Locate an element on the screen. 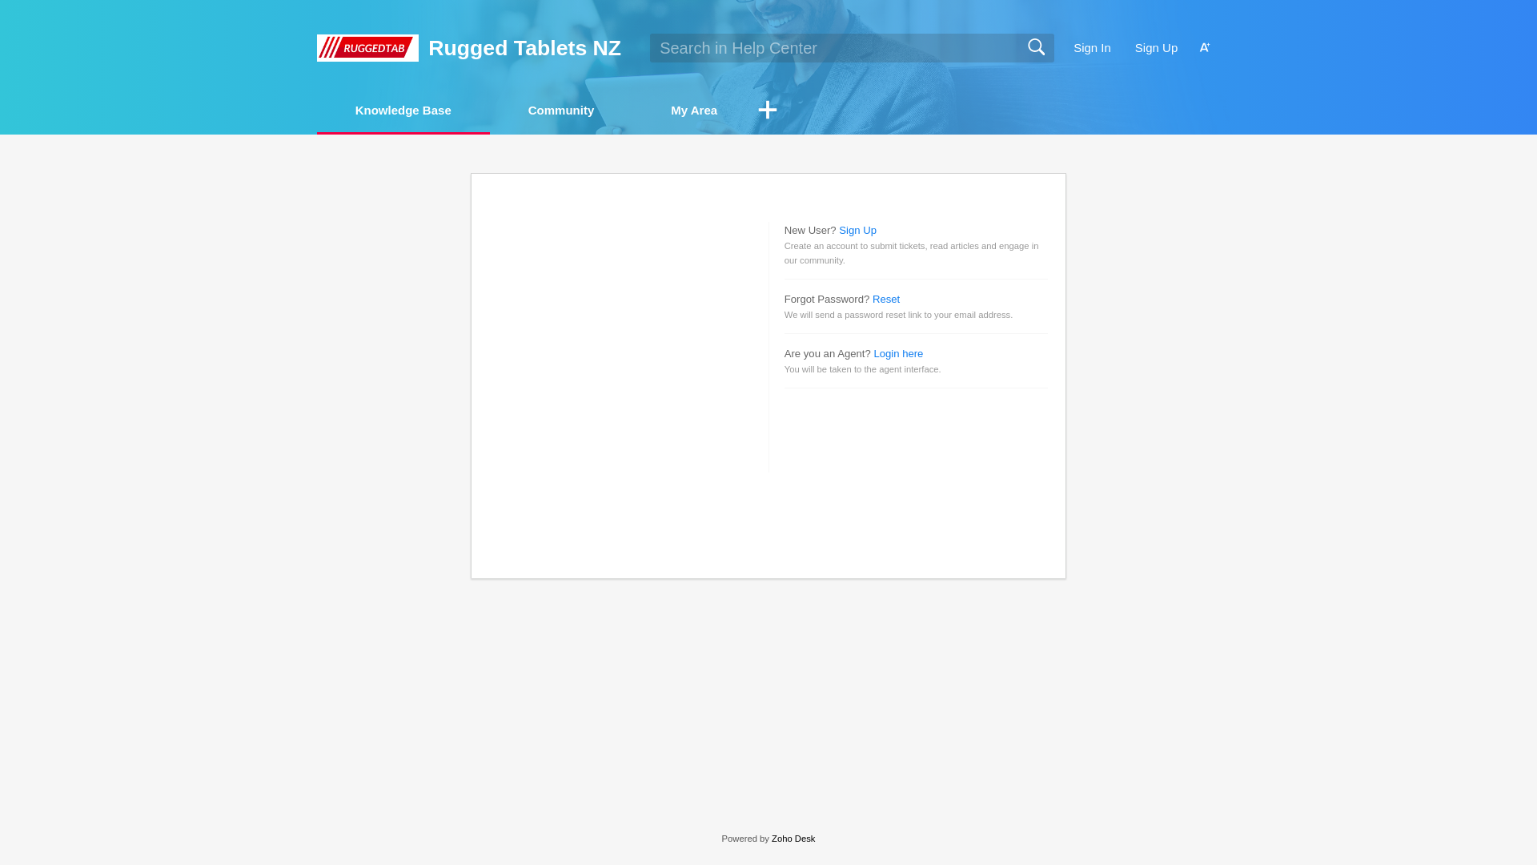 The width and height of the screenshot is (1537, 865). Sign In is located at coordinates (1092, 48).